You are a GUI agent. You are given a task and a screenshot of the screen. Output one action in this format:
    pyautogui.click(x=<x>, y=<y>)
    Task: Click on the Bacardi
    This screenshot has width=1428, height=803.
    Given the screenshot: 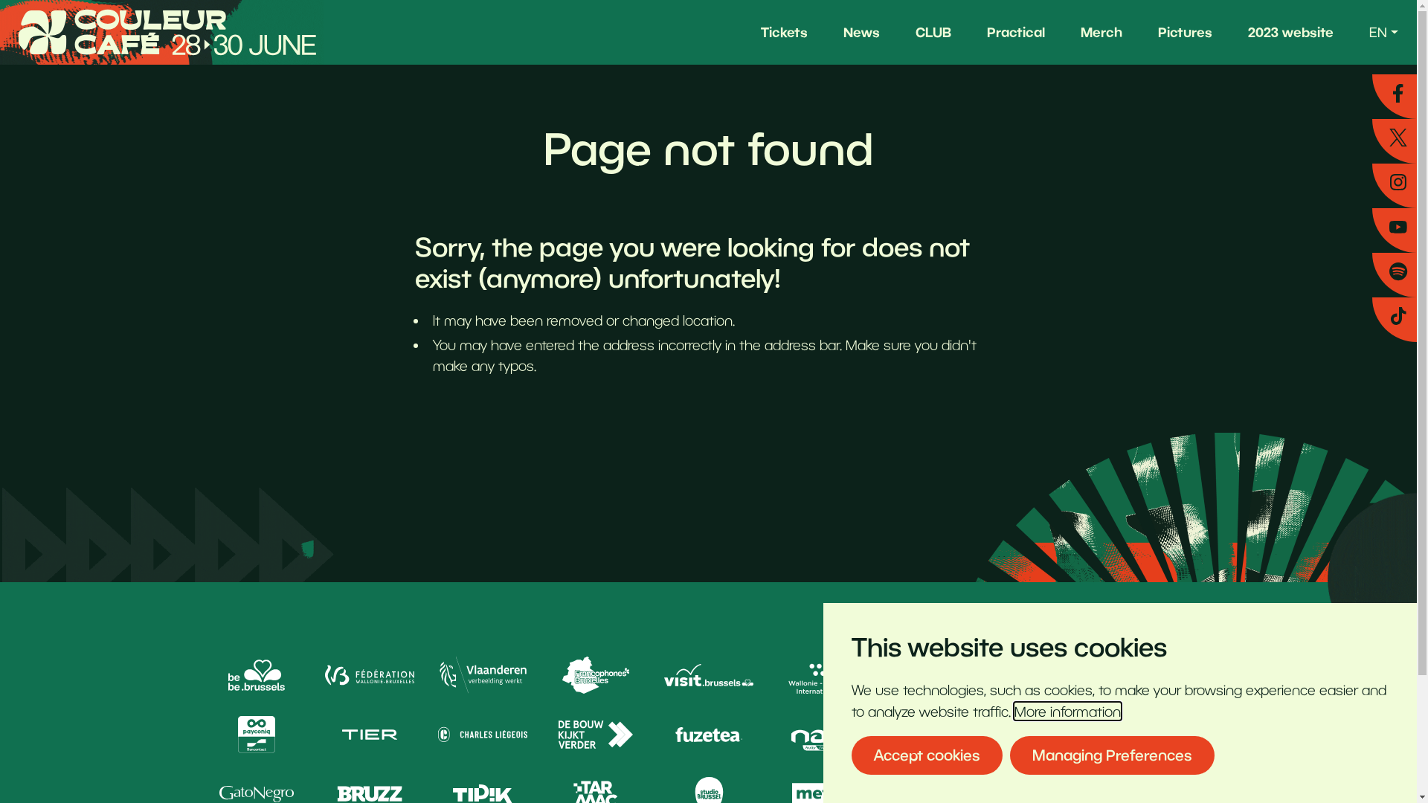 What is the action you would take?
    pyautogui.click(x=1047, y=735)
    